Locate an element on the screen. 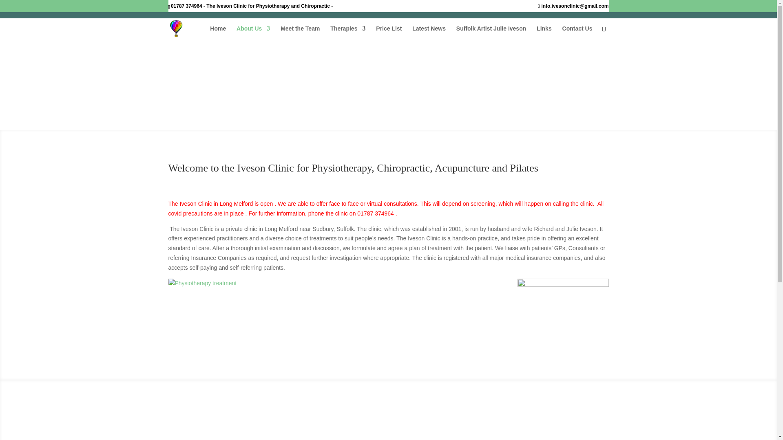  Contact Us is located at coordinates (577, 35).